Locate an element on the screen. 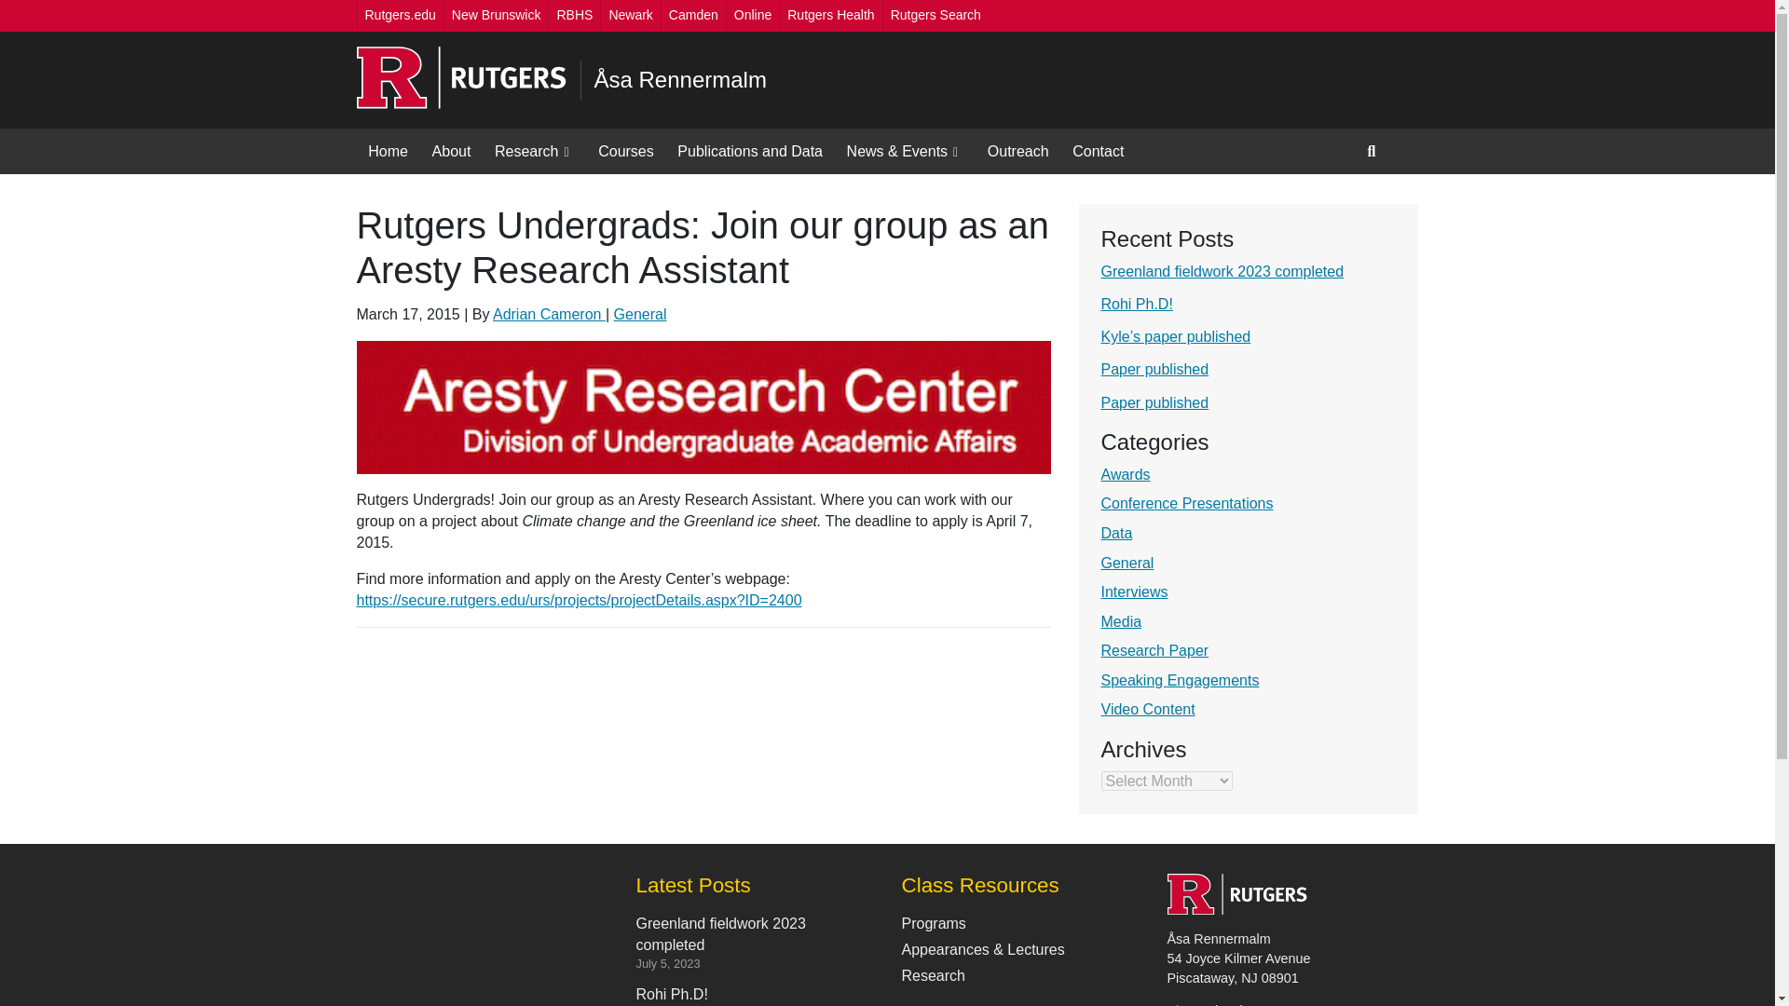  Courses is located at coordinates (626, 151).